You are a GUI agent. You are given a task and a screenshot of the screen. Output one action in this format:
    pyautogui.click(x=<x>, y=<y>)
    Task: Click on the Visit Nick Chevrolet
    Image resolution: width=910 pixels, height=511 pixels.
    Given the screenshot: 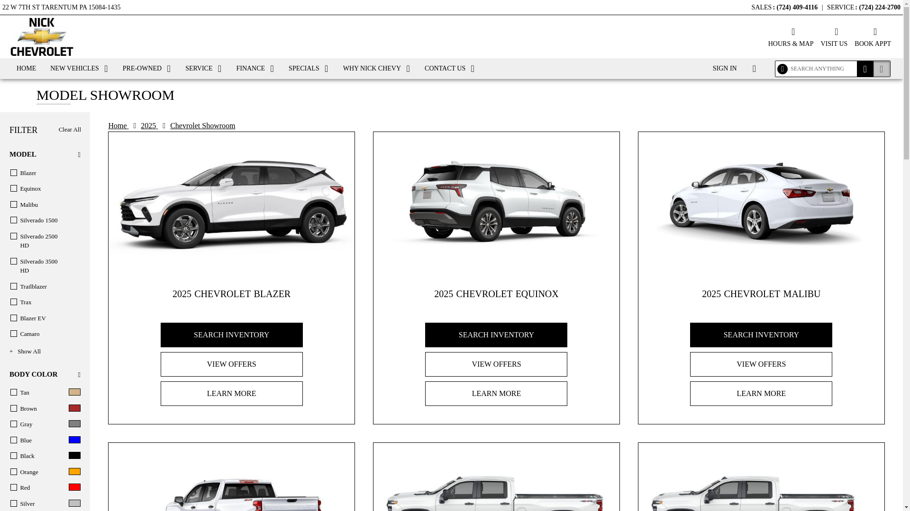 What is the action you would take?
    pyautogui.click(x=834, y=36)
    